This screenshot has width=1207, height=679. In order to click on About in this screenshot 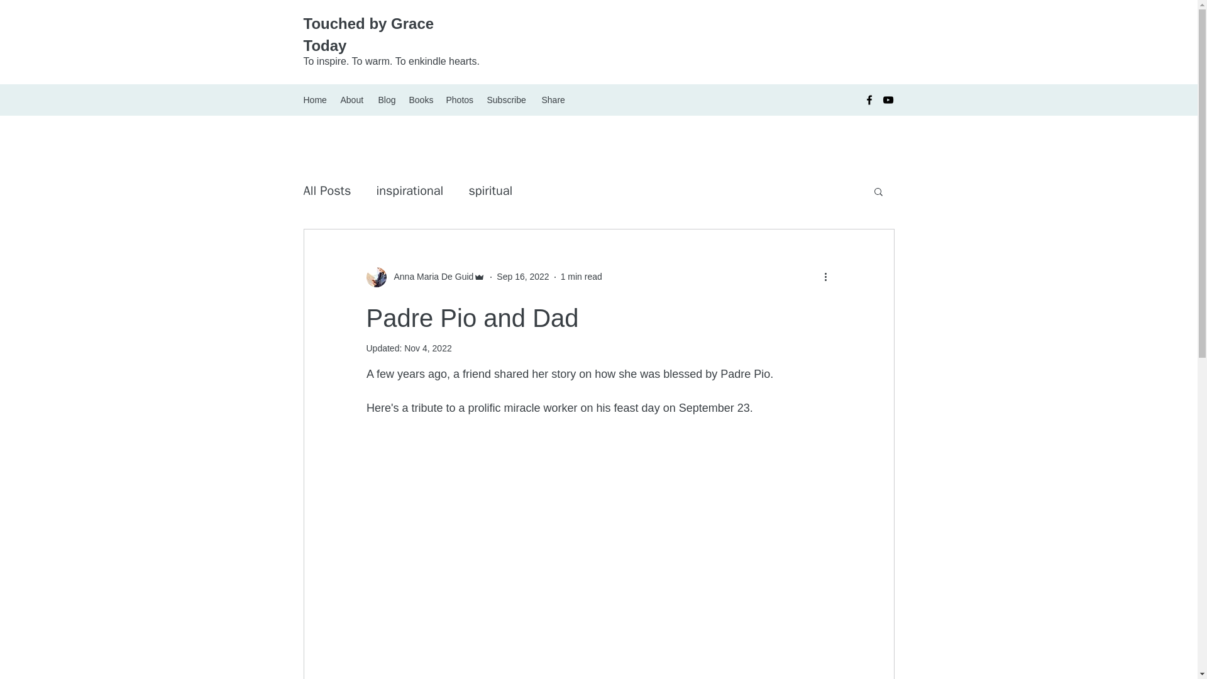, I will do `click(353, 99)`.